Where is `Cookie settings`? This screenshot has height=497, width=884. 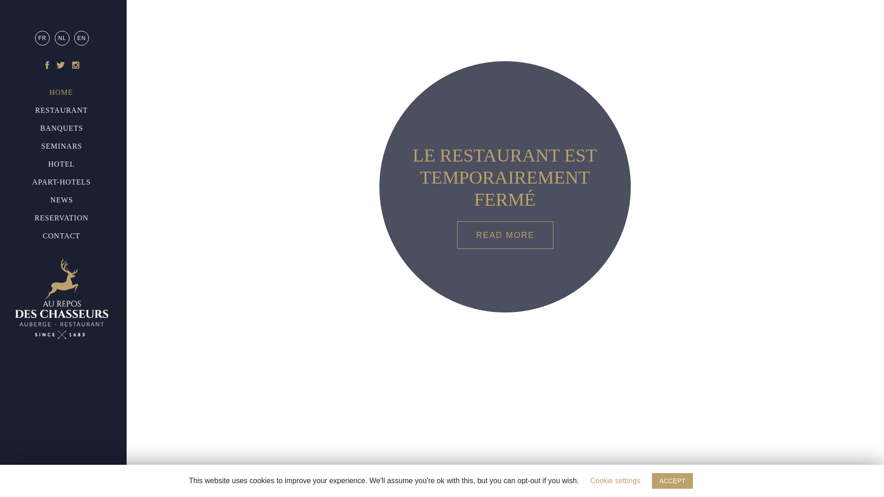 Cookie settings is located at coordinates (615, 480).